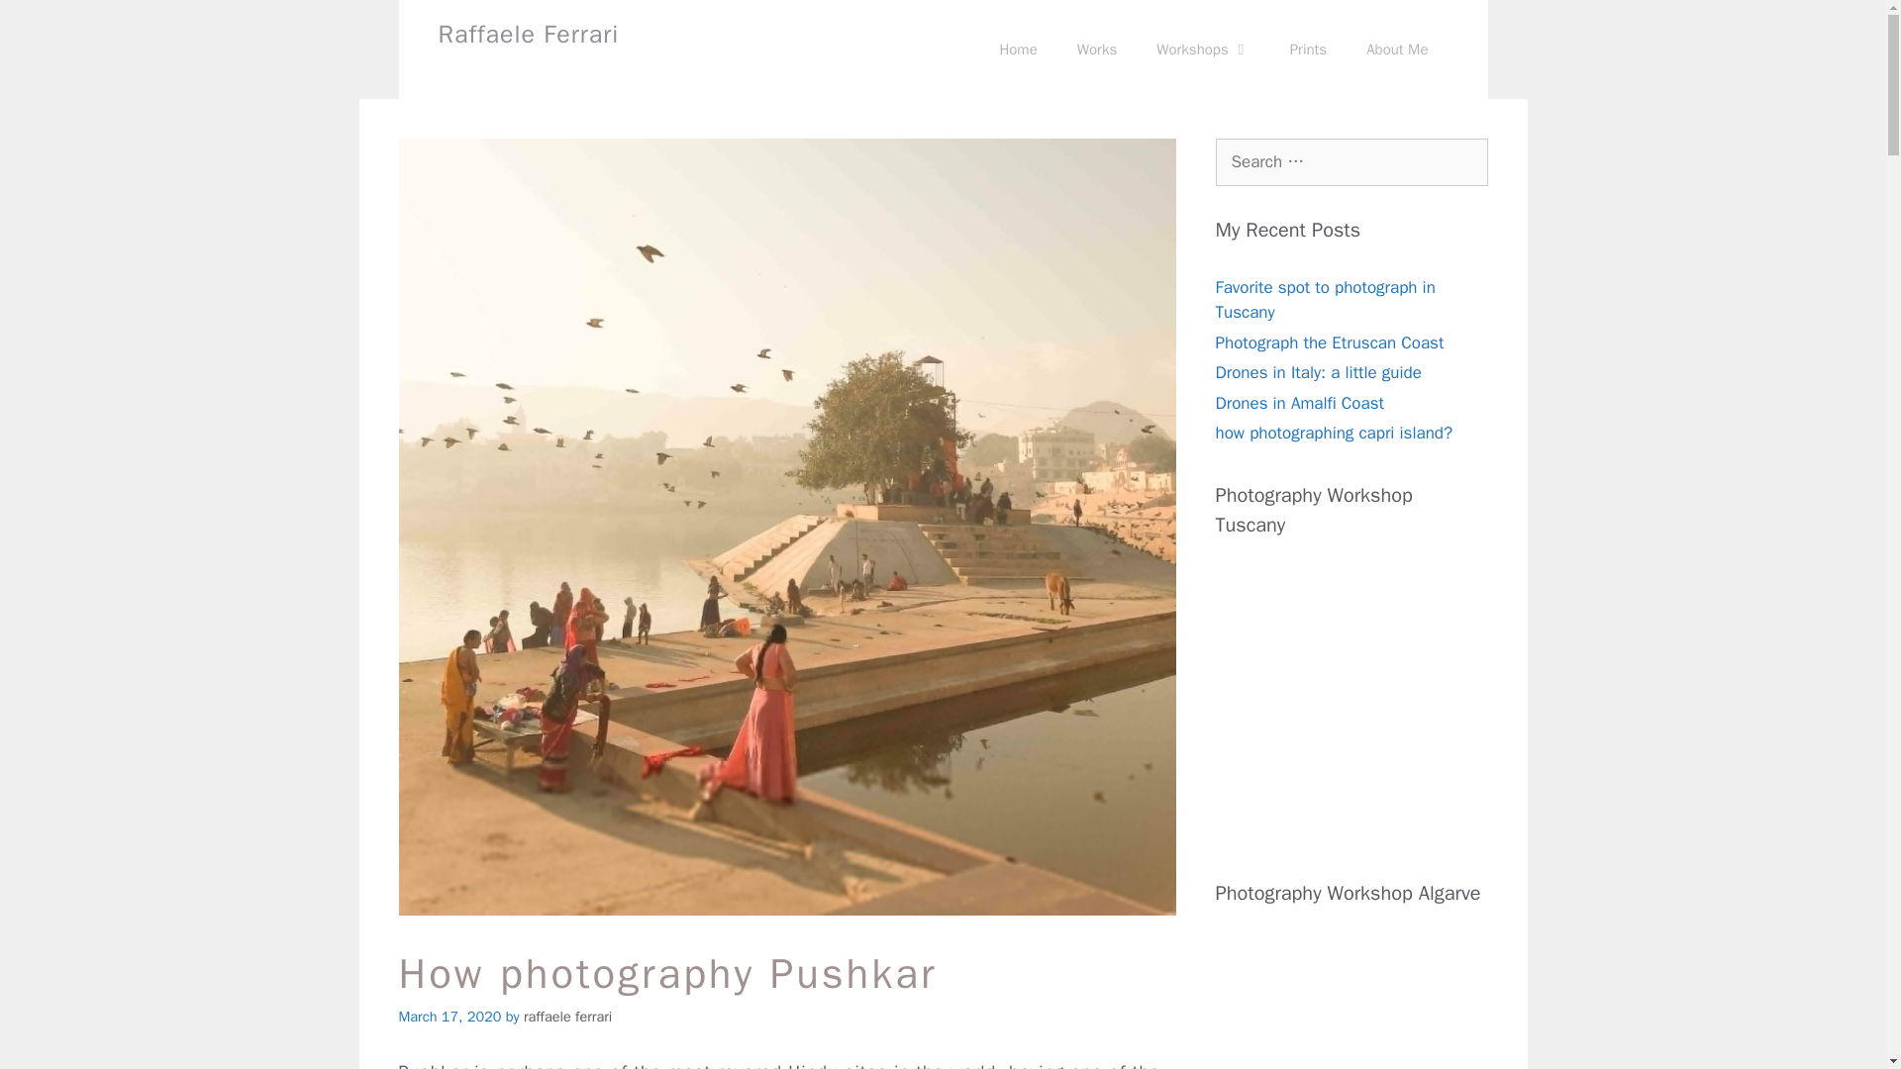 The width and height of the screenshot is (1901, 1069). Describe the element at coordinates (1352, 162) in the screenshot. I see `Search for:` at that location.